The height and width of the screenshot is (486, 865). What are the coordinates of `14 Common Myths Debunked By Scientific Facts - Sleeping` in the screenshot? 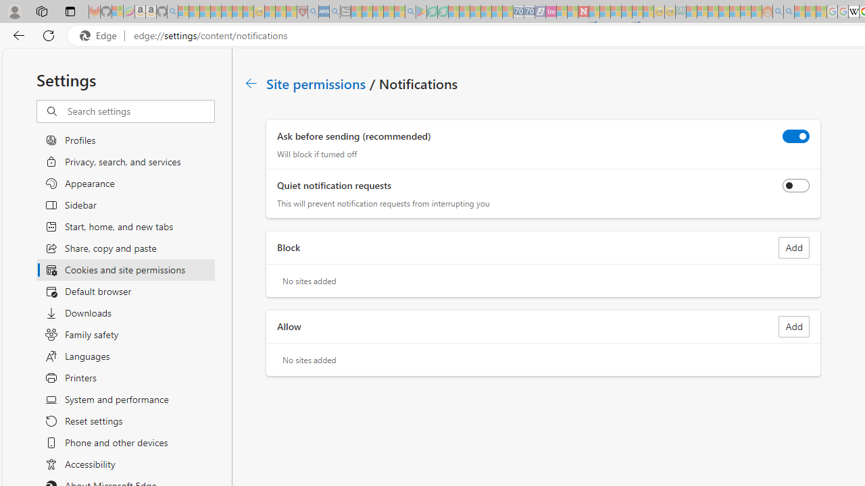 It's located at (605, 12).